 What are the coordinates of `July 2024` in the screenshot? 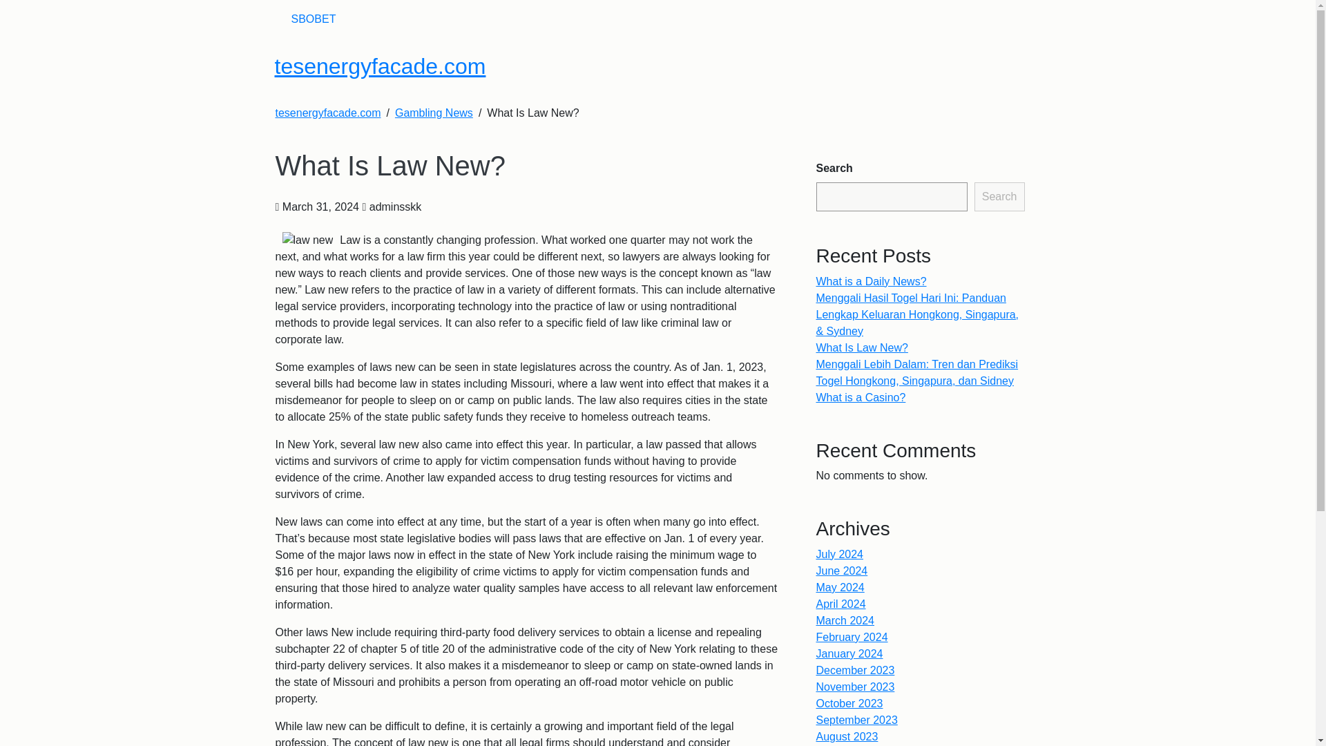 It's located at (840, 554).